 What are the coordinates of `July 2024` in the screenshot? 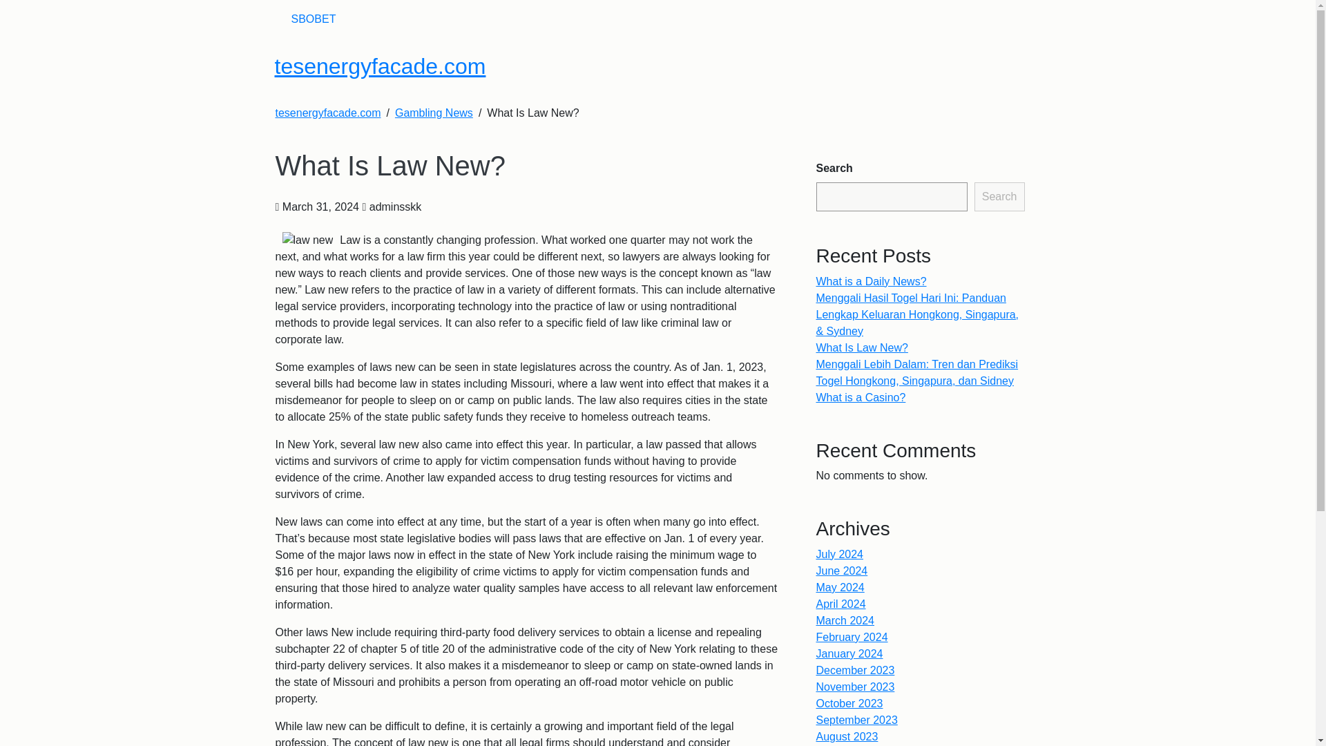 It's located at (840, 554).